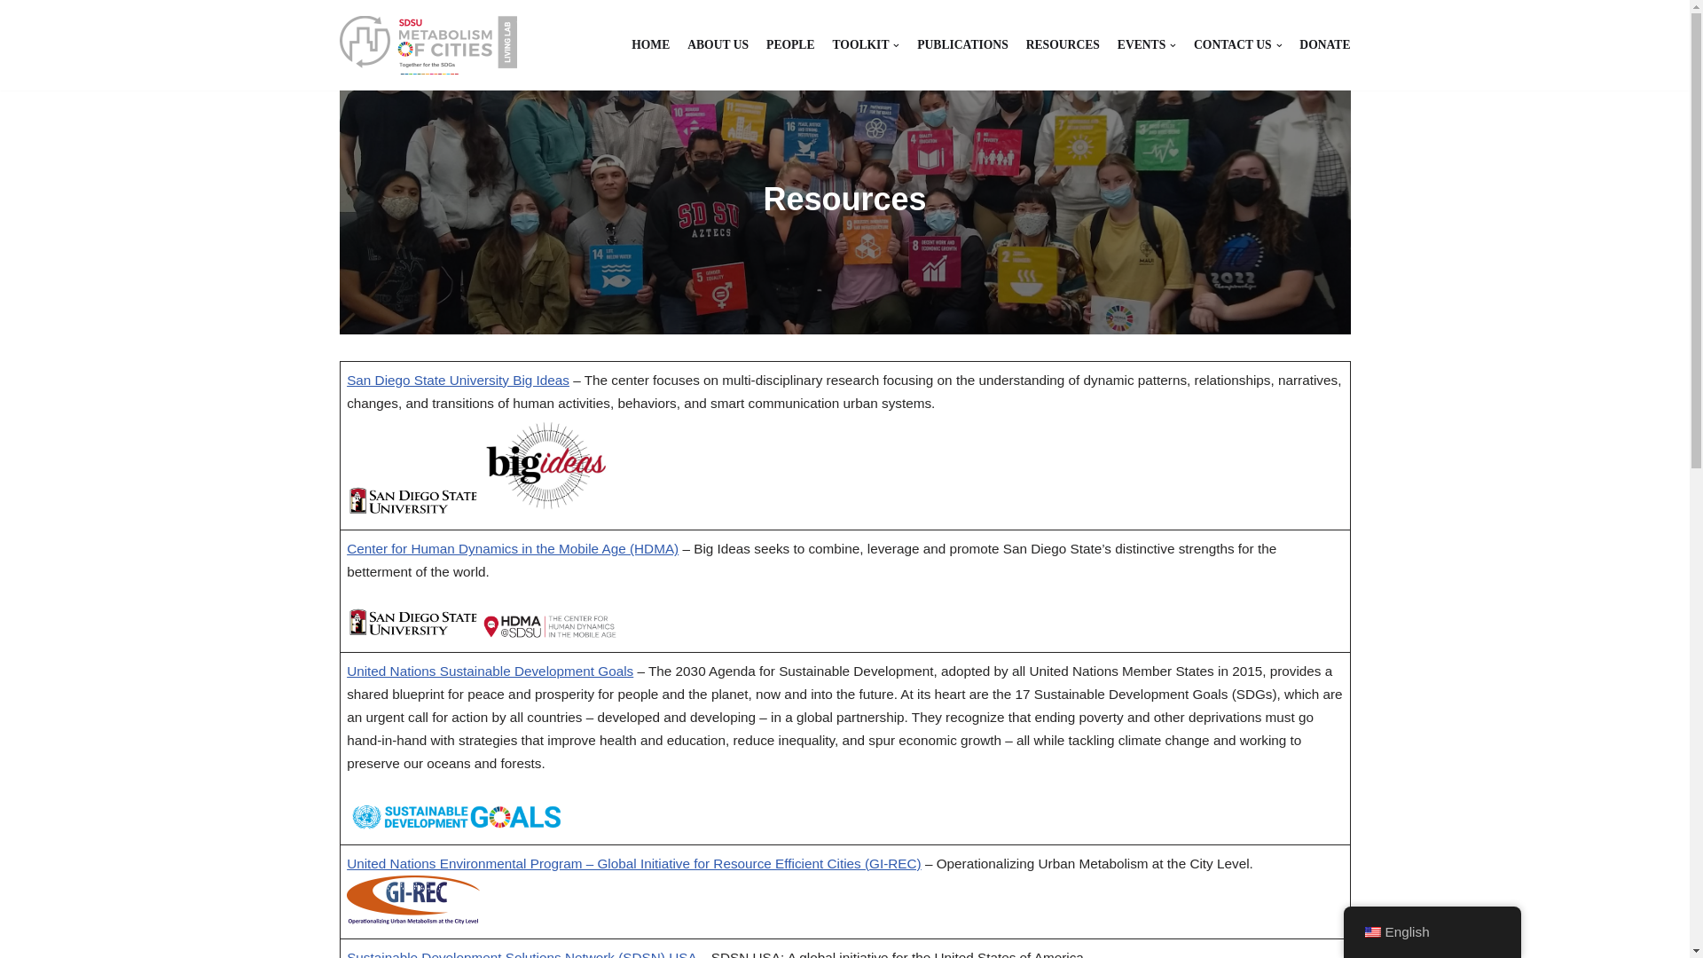 Image resolution: width=1703 pixels, height=958 pixels. Describe the element at coordinates (1324, 44) in the screenshot. I see `DONATE` at that location.